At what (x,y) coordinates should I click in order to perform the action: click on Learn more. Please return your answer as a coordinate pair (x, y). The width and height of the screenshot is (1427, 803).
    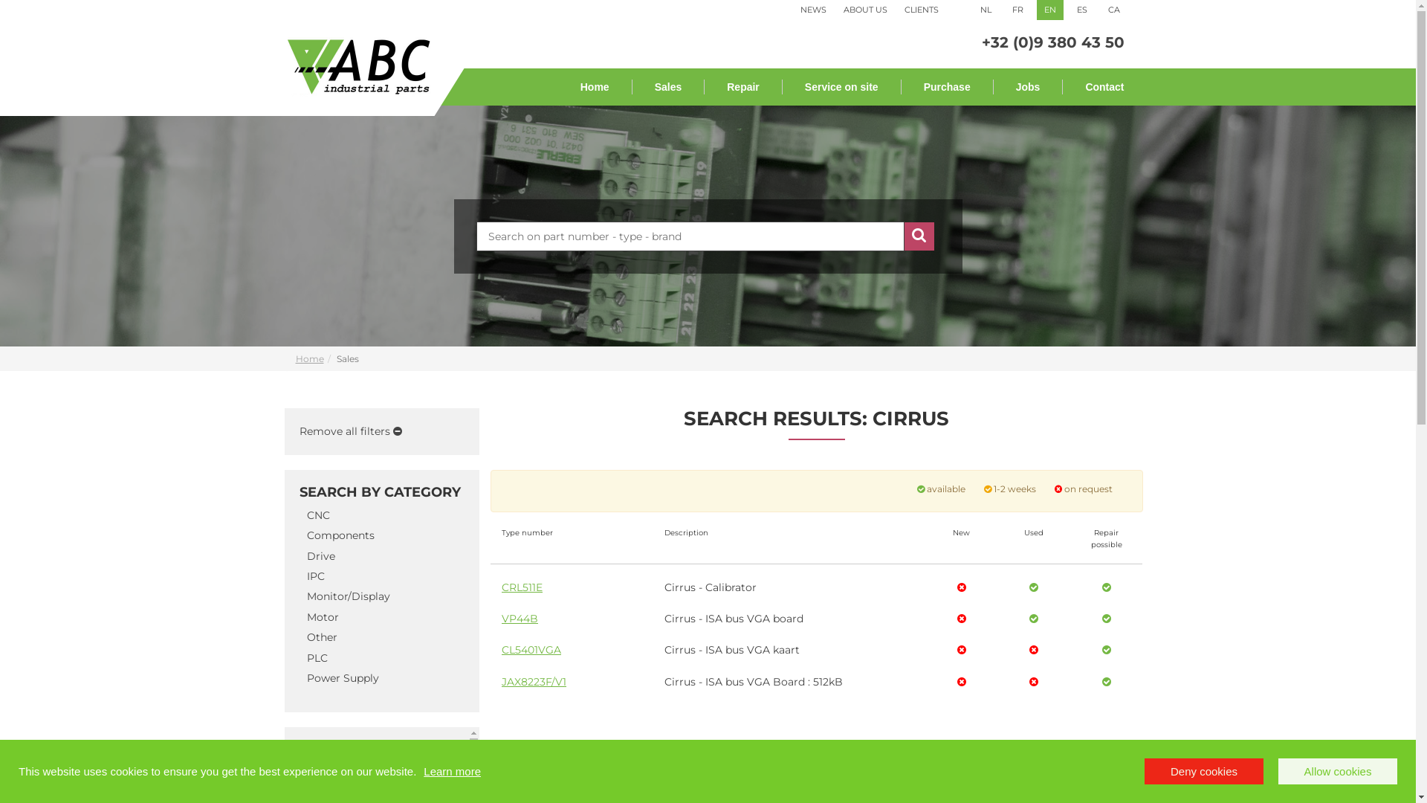
    Looking at the image, I should click on (452, 772).